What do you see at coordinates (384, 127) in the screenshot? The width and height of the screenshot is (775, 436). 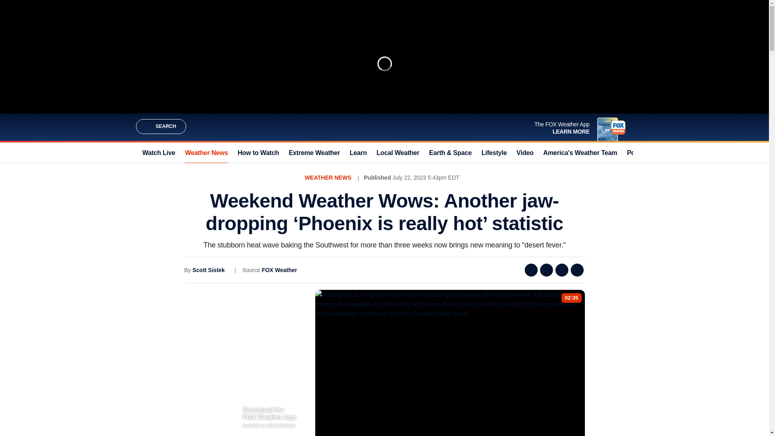 I see `Fox Weather` at bounding box center [384, 127].